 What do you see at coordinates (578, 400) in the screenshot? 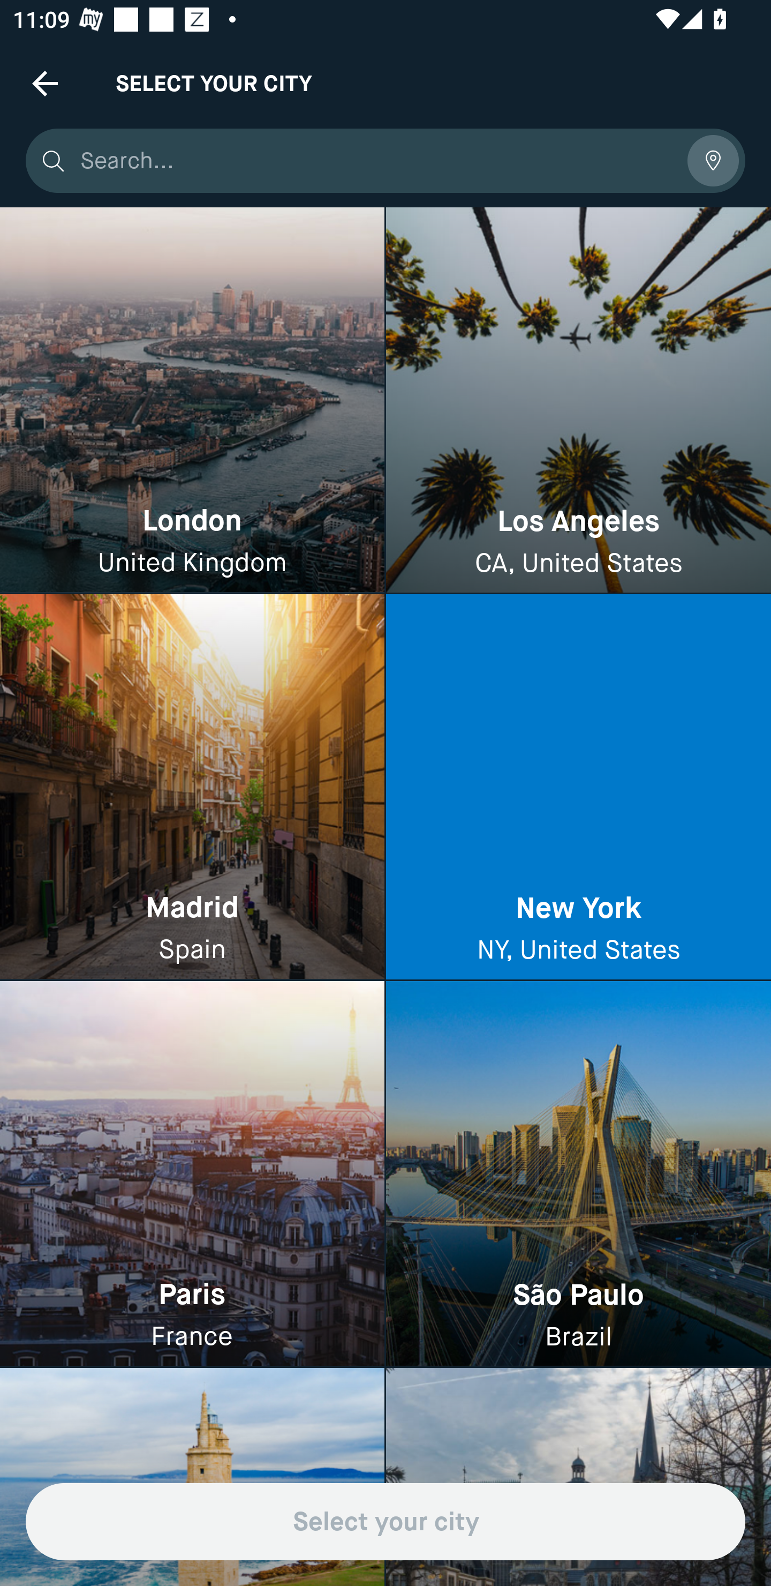
I see `Los Angeles CA, United States` at bounding box center [578, 400].